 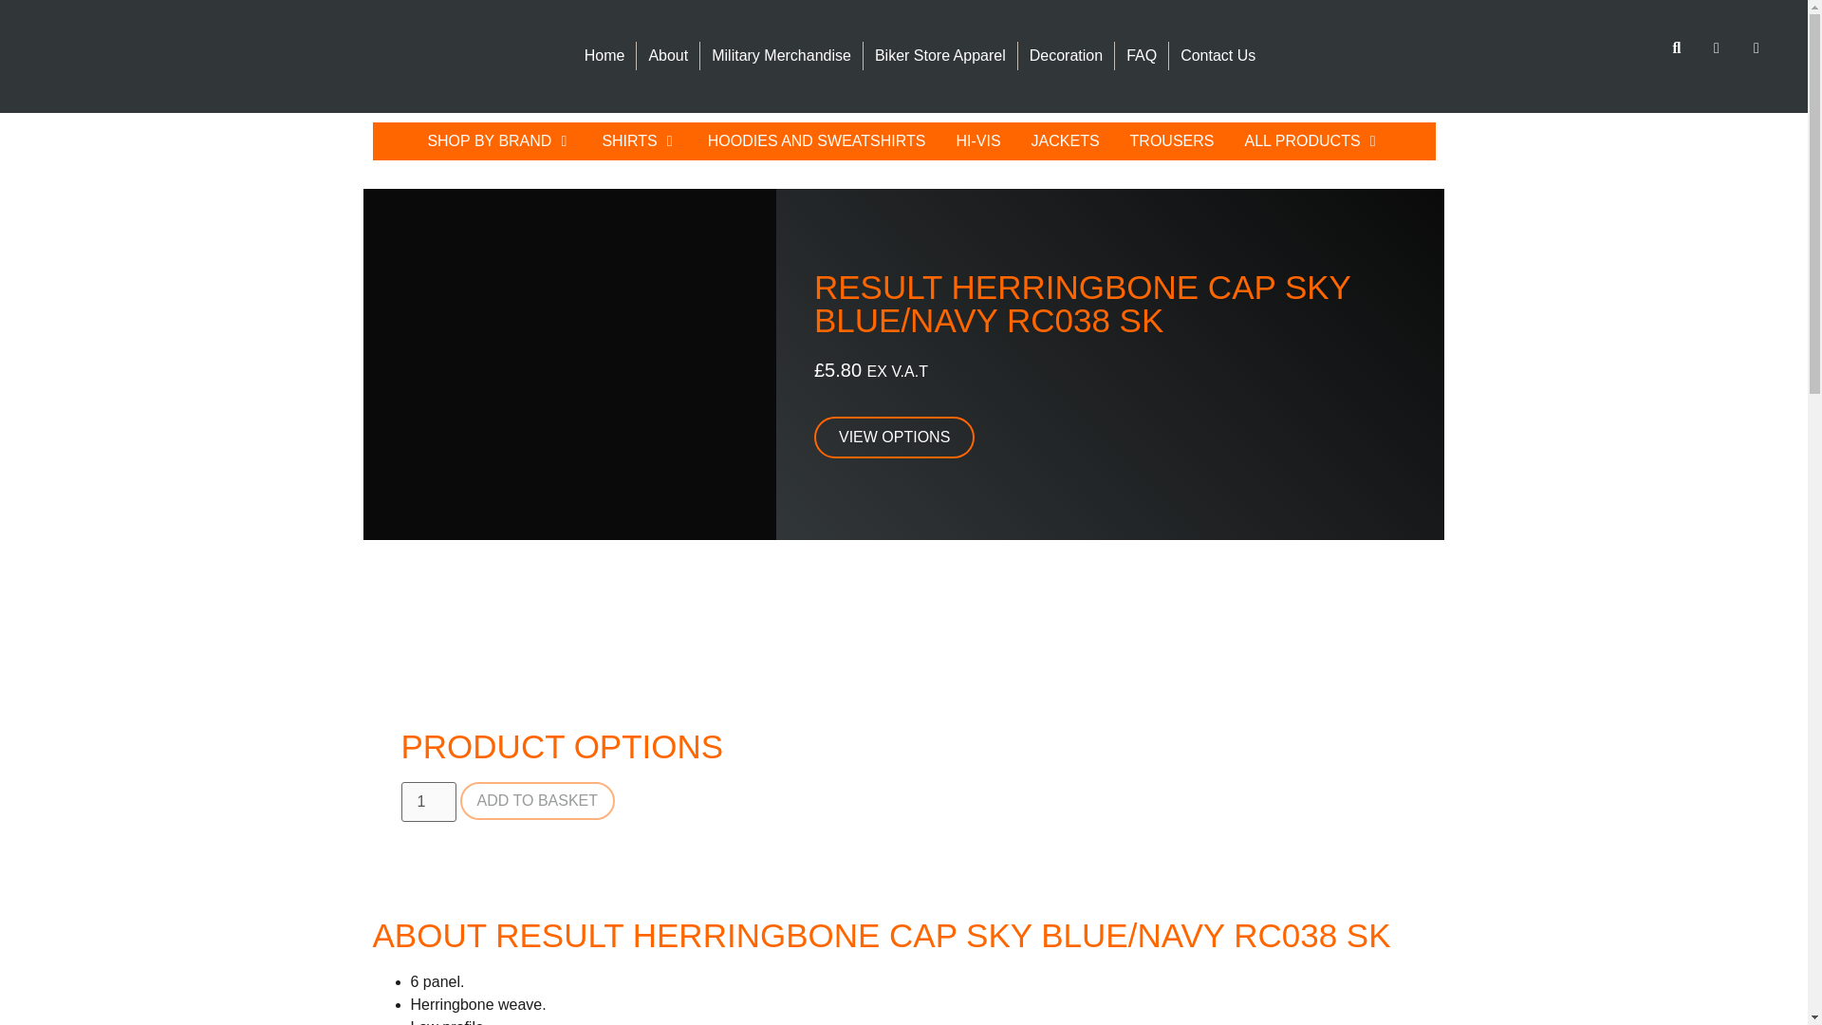 What do you see at coordinates (1218, 55) in the screenshot?
I see `Contact Us` at bounding box center [1218, 55].